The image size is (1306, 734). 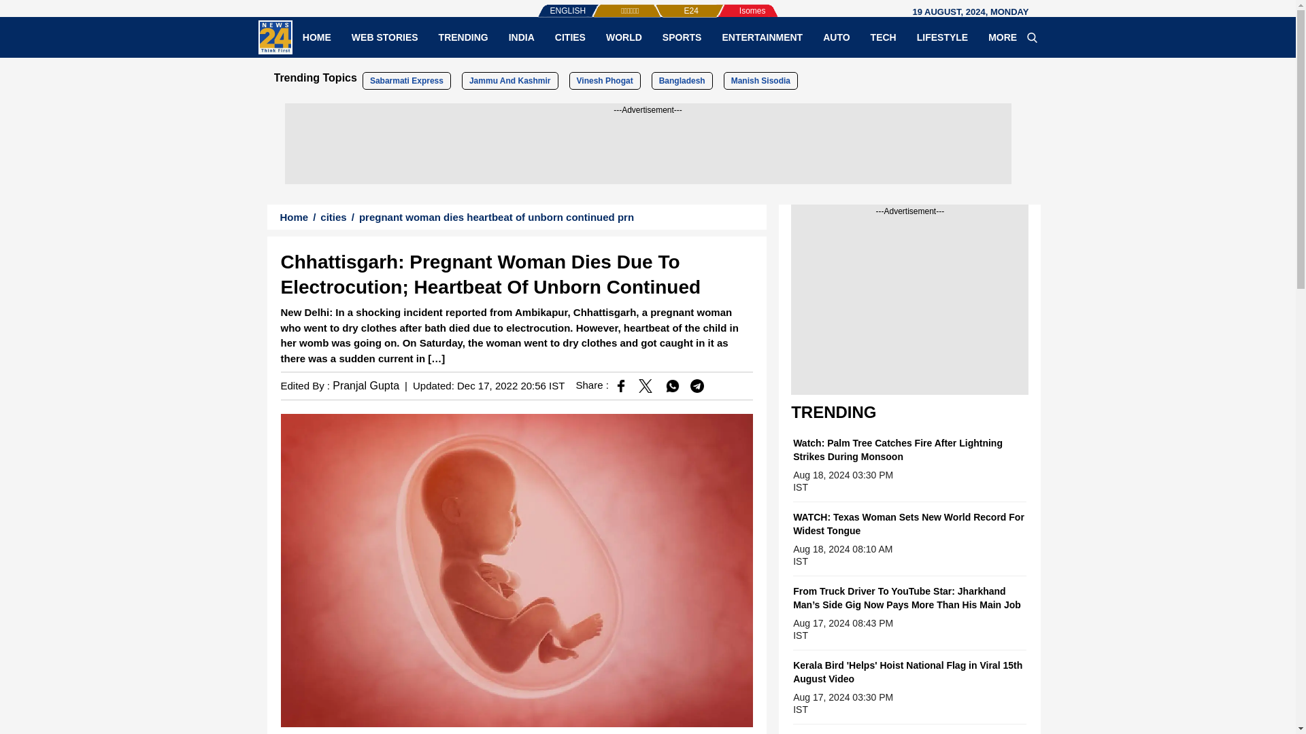 What do you see at coordinates (384, 37) in the screenshot?
I see `WEB STORIES` at bounding box center [384, 37].